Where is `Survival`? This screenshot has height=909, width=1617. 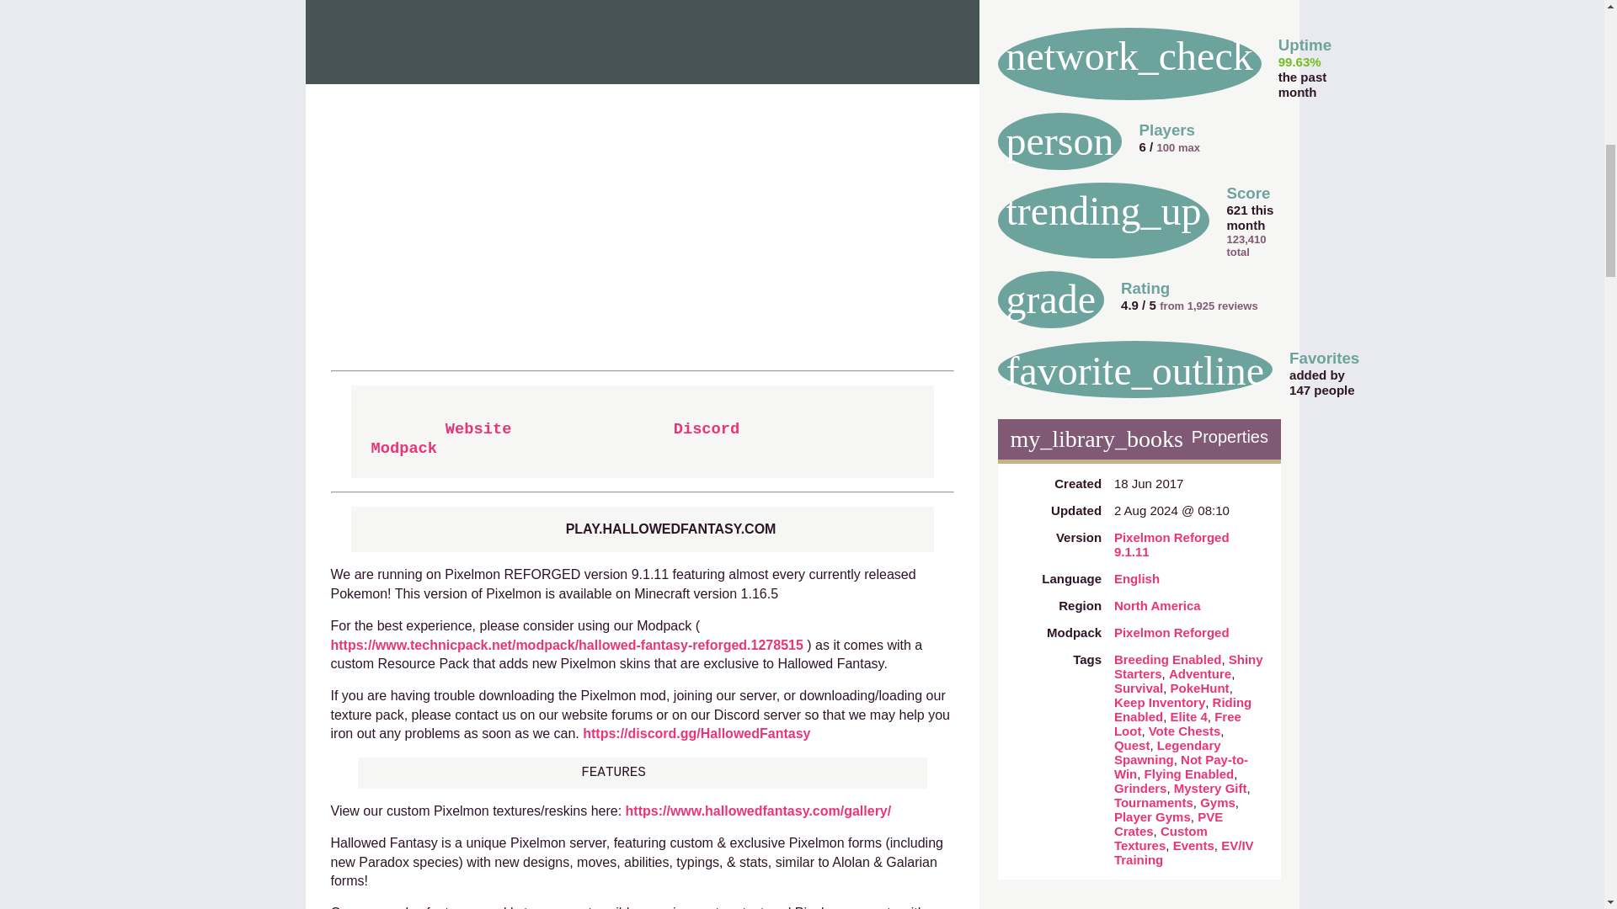 Survival is located at coordinates (1138, 688).